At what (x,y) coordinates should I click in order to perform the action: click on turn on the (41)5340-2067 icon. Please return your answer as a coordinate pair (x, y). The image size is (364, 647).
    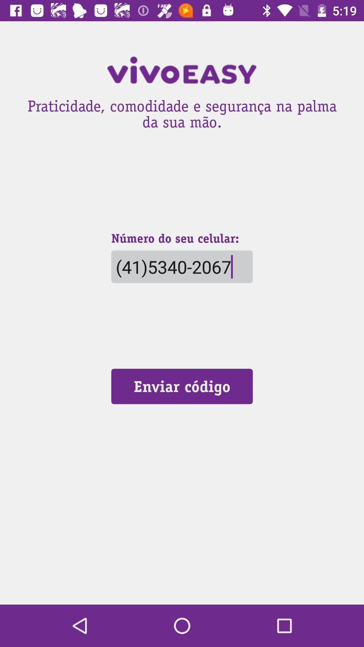
    Looking at the image, I should click on (182, 267).